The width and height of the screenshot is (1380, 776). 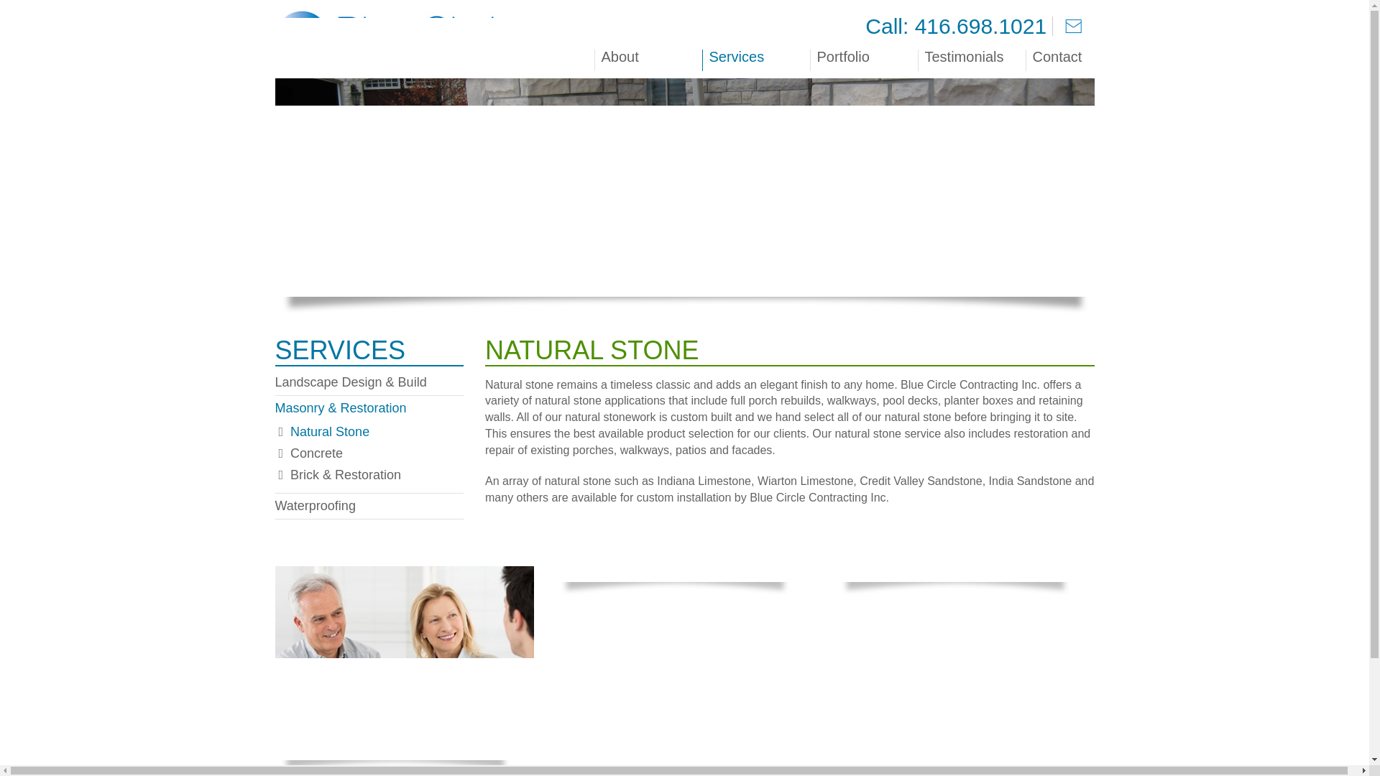 What do you see at coordinates (315, 506) in the screenshot?
I see `Waterproofing` at bounding box center [315, 506].